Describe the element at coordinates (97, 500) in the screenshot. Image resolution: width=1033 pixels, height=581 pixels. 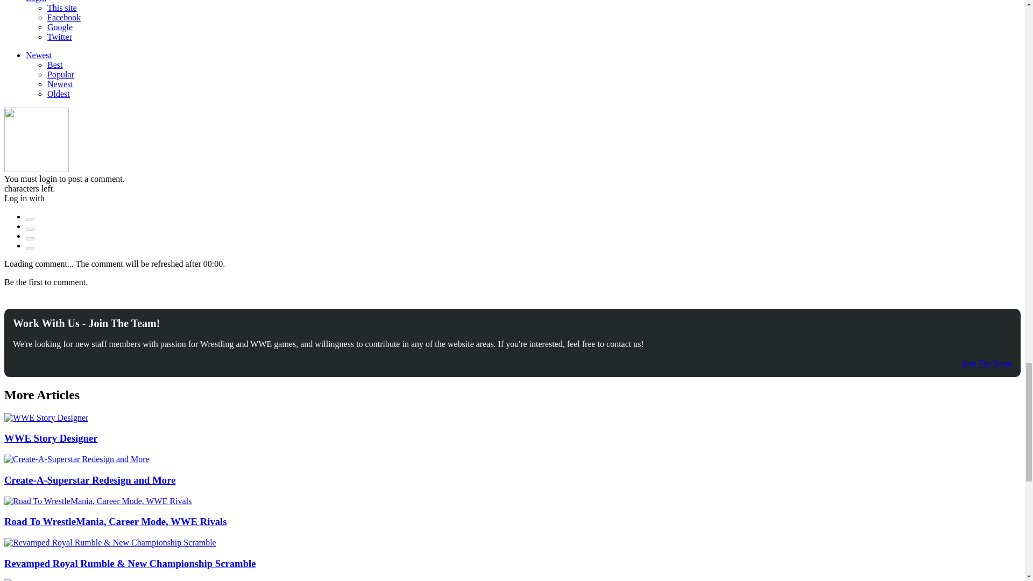
I see `Road To WrestleMania, Career Mode, WWE Rivals` at that location.